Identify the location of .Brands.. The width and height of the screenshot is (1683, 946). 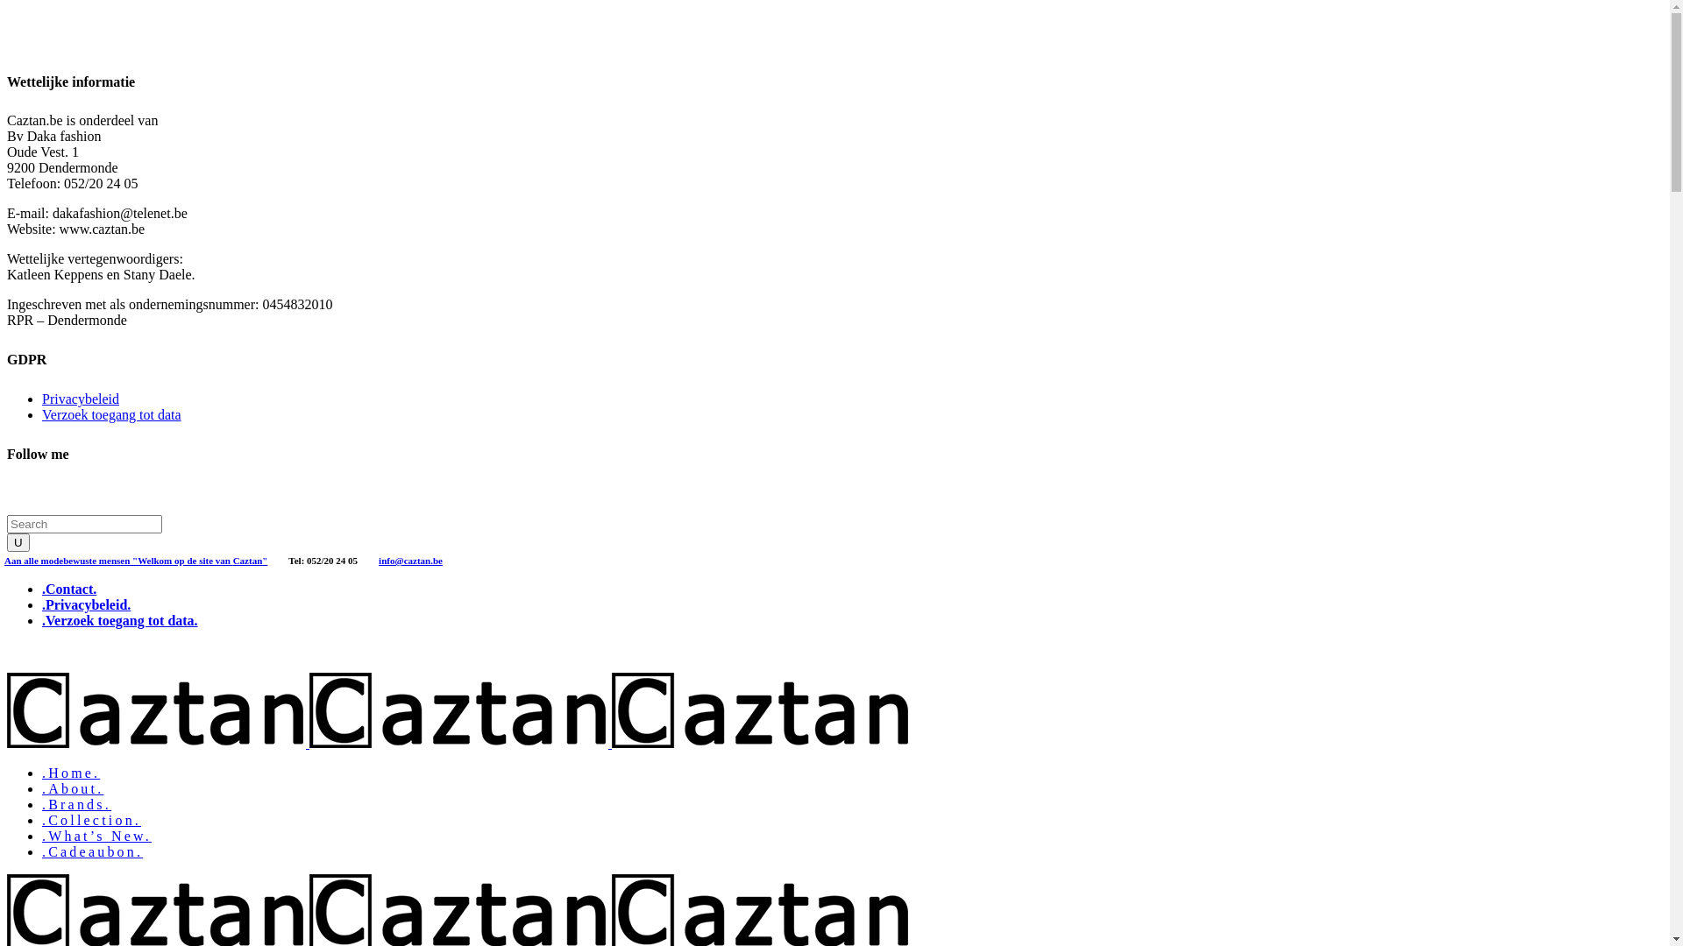
(77, 804).